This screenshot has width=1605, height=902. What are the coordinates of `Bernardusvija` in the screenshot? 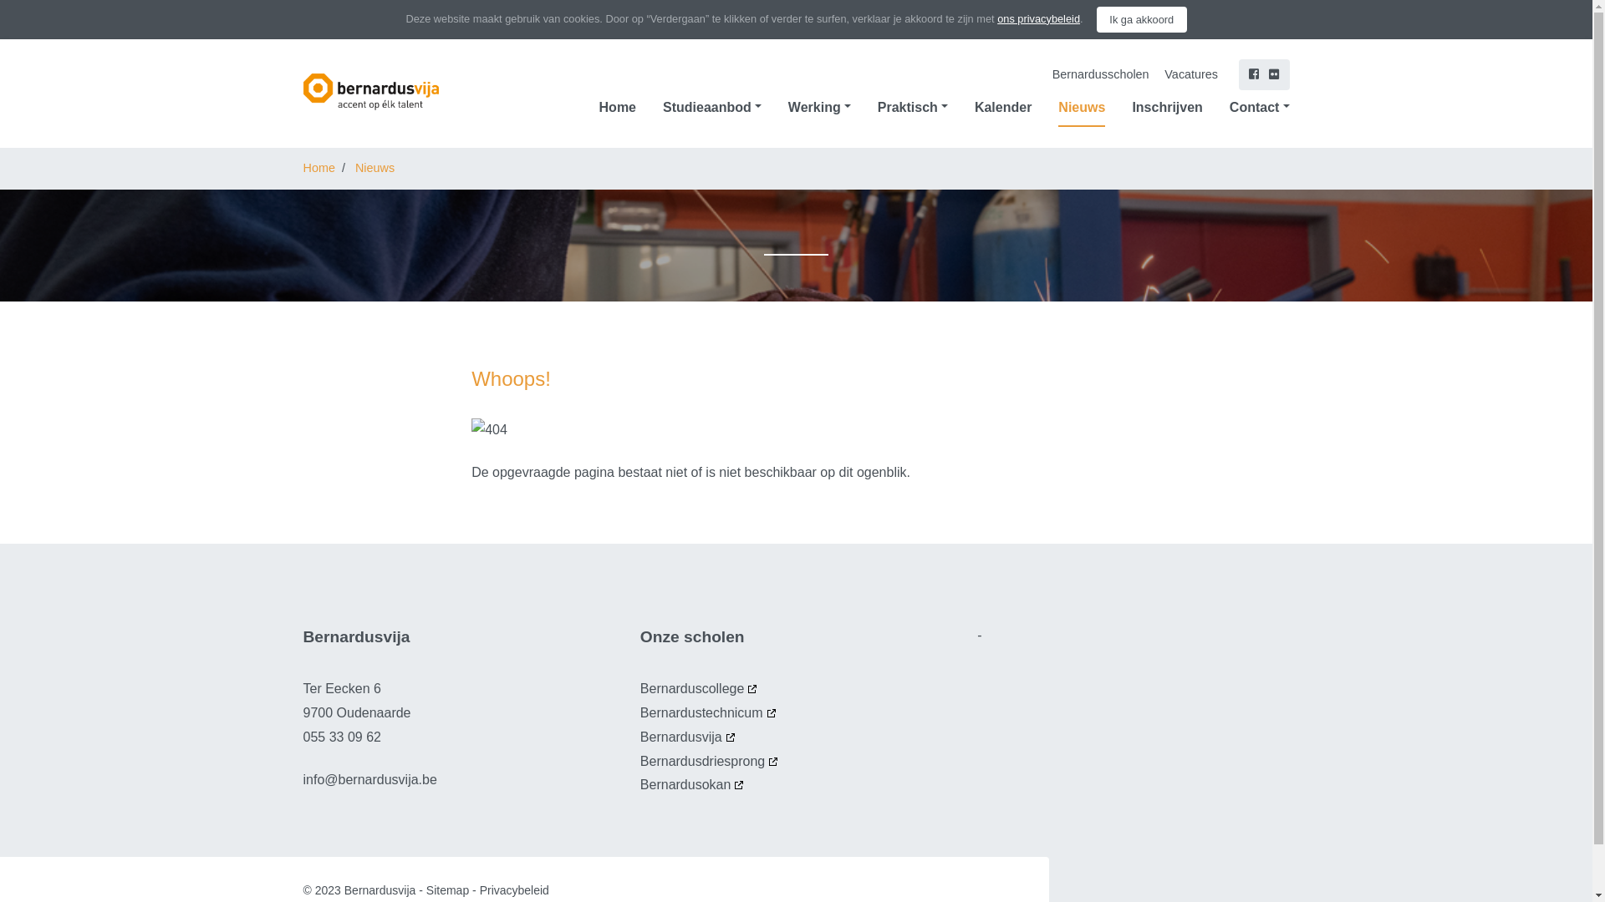 It's located at (689, 737).